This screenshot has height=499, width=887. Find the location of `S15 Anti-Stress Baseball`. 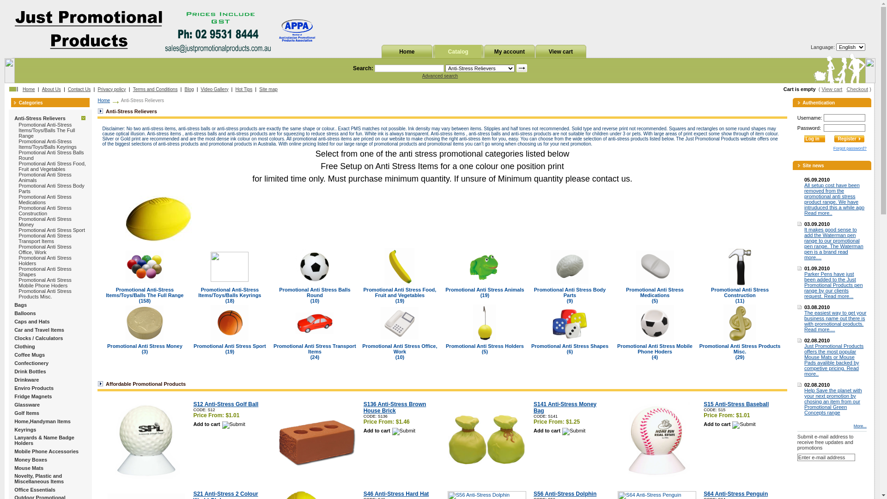

S15 Anti-Stress Baseball is located at coordinates (736, 404).